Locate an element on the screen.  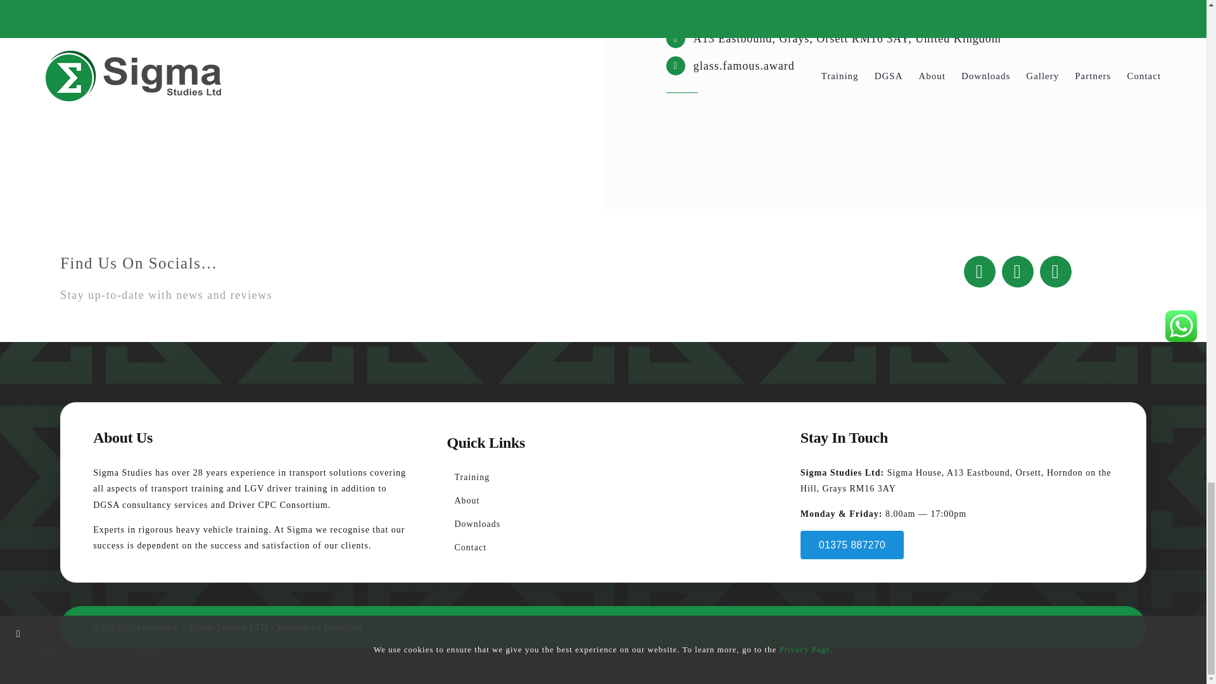
About is located at coordinates (602, 500).